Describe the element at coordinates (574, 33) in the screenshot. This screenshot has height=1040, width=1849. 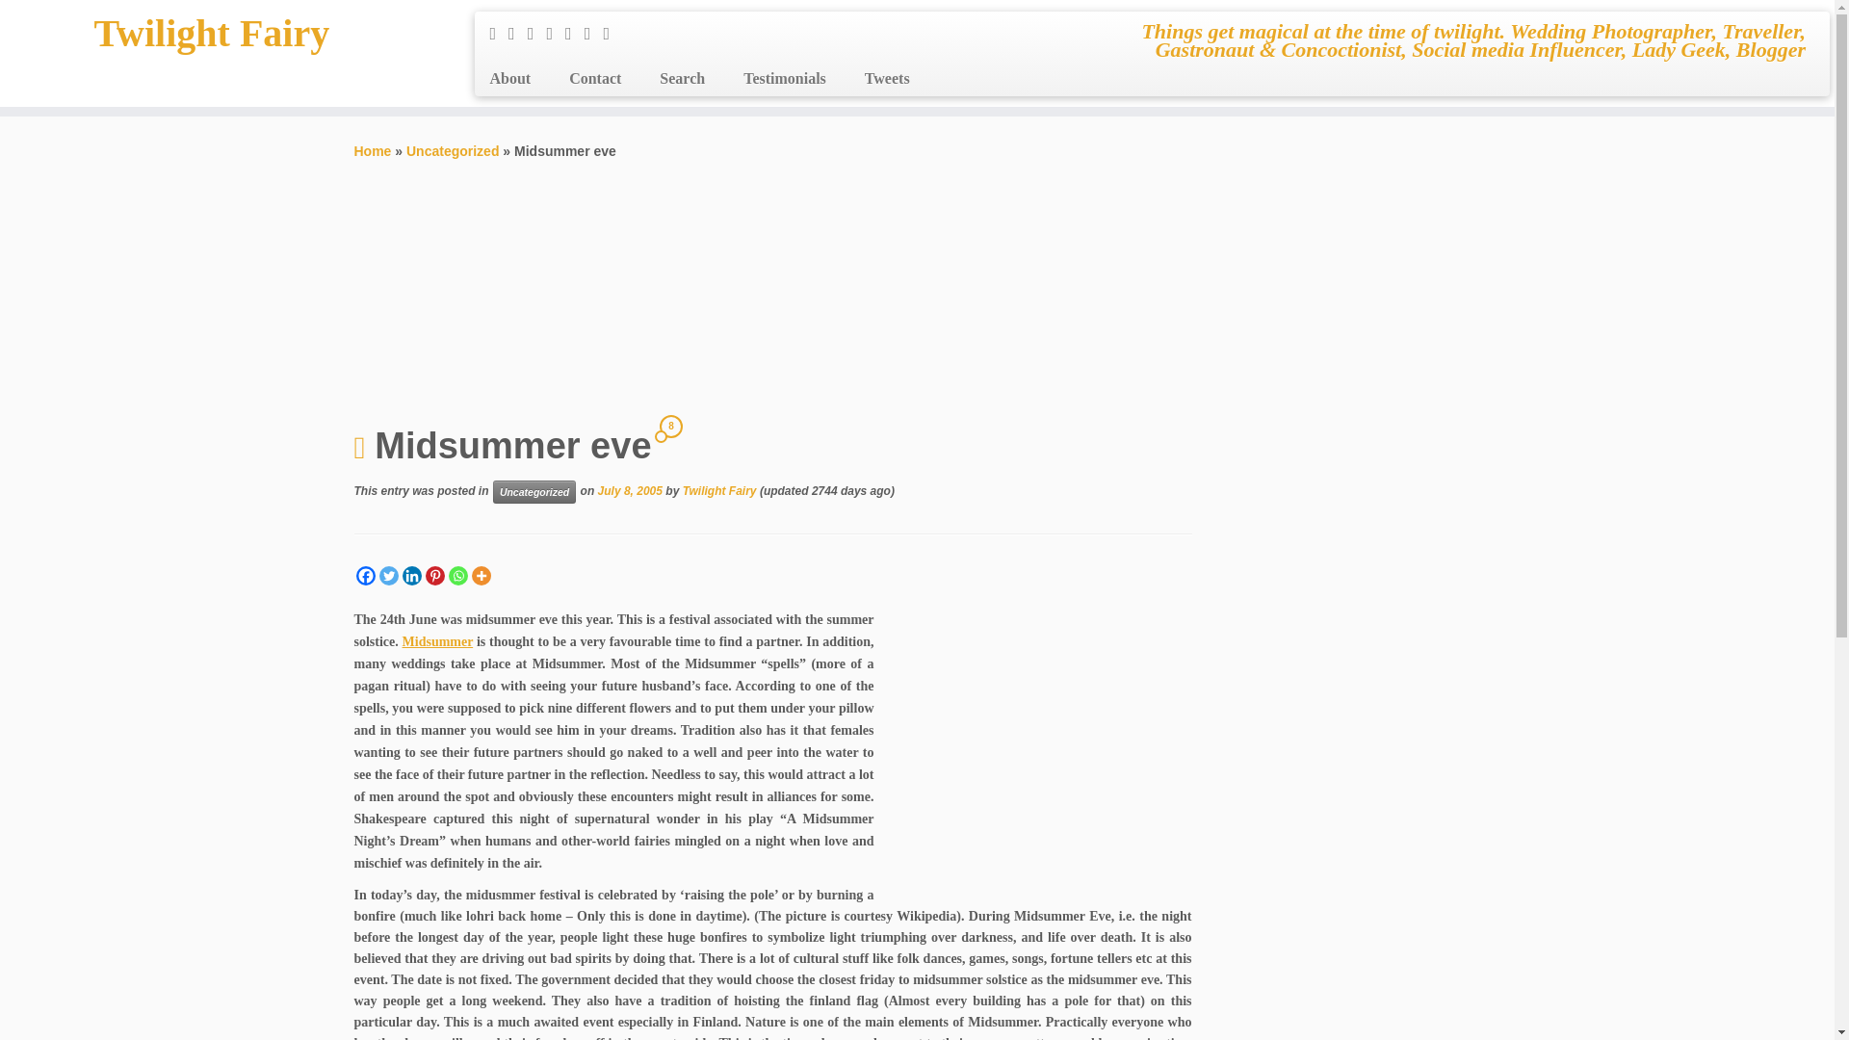
I see `Follow me on Flickr` at that location.